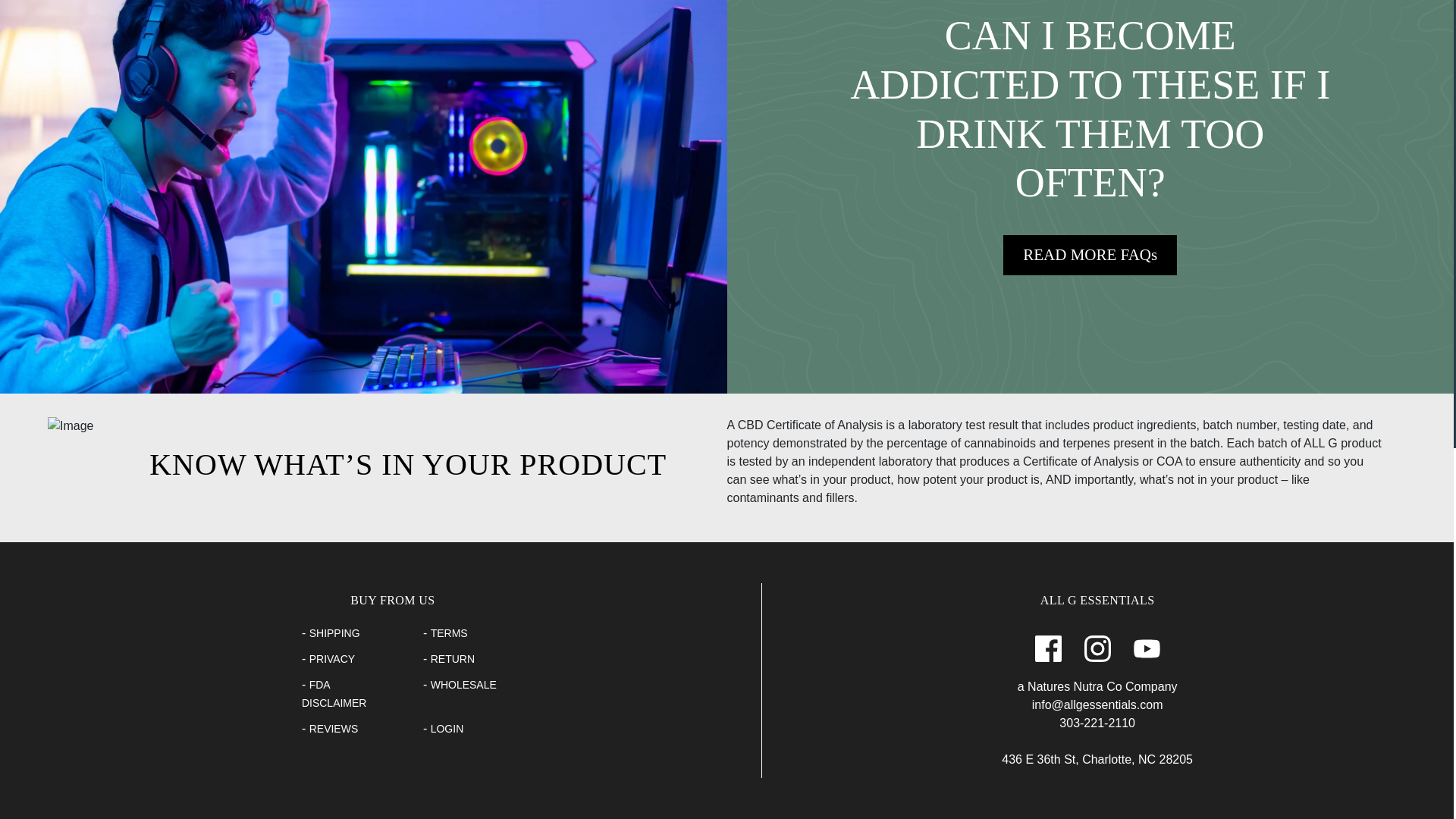 The width and height of the screenshot is (1456, 819). Describe the element at coordinates (449, 633) in the screenshot. I see `Terms` at that location.